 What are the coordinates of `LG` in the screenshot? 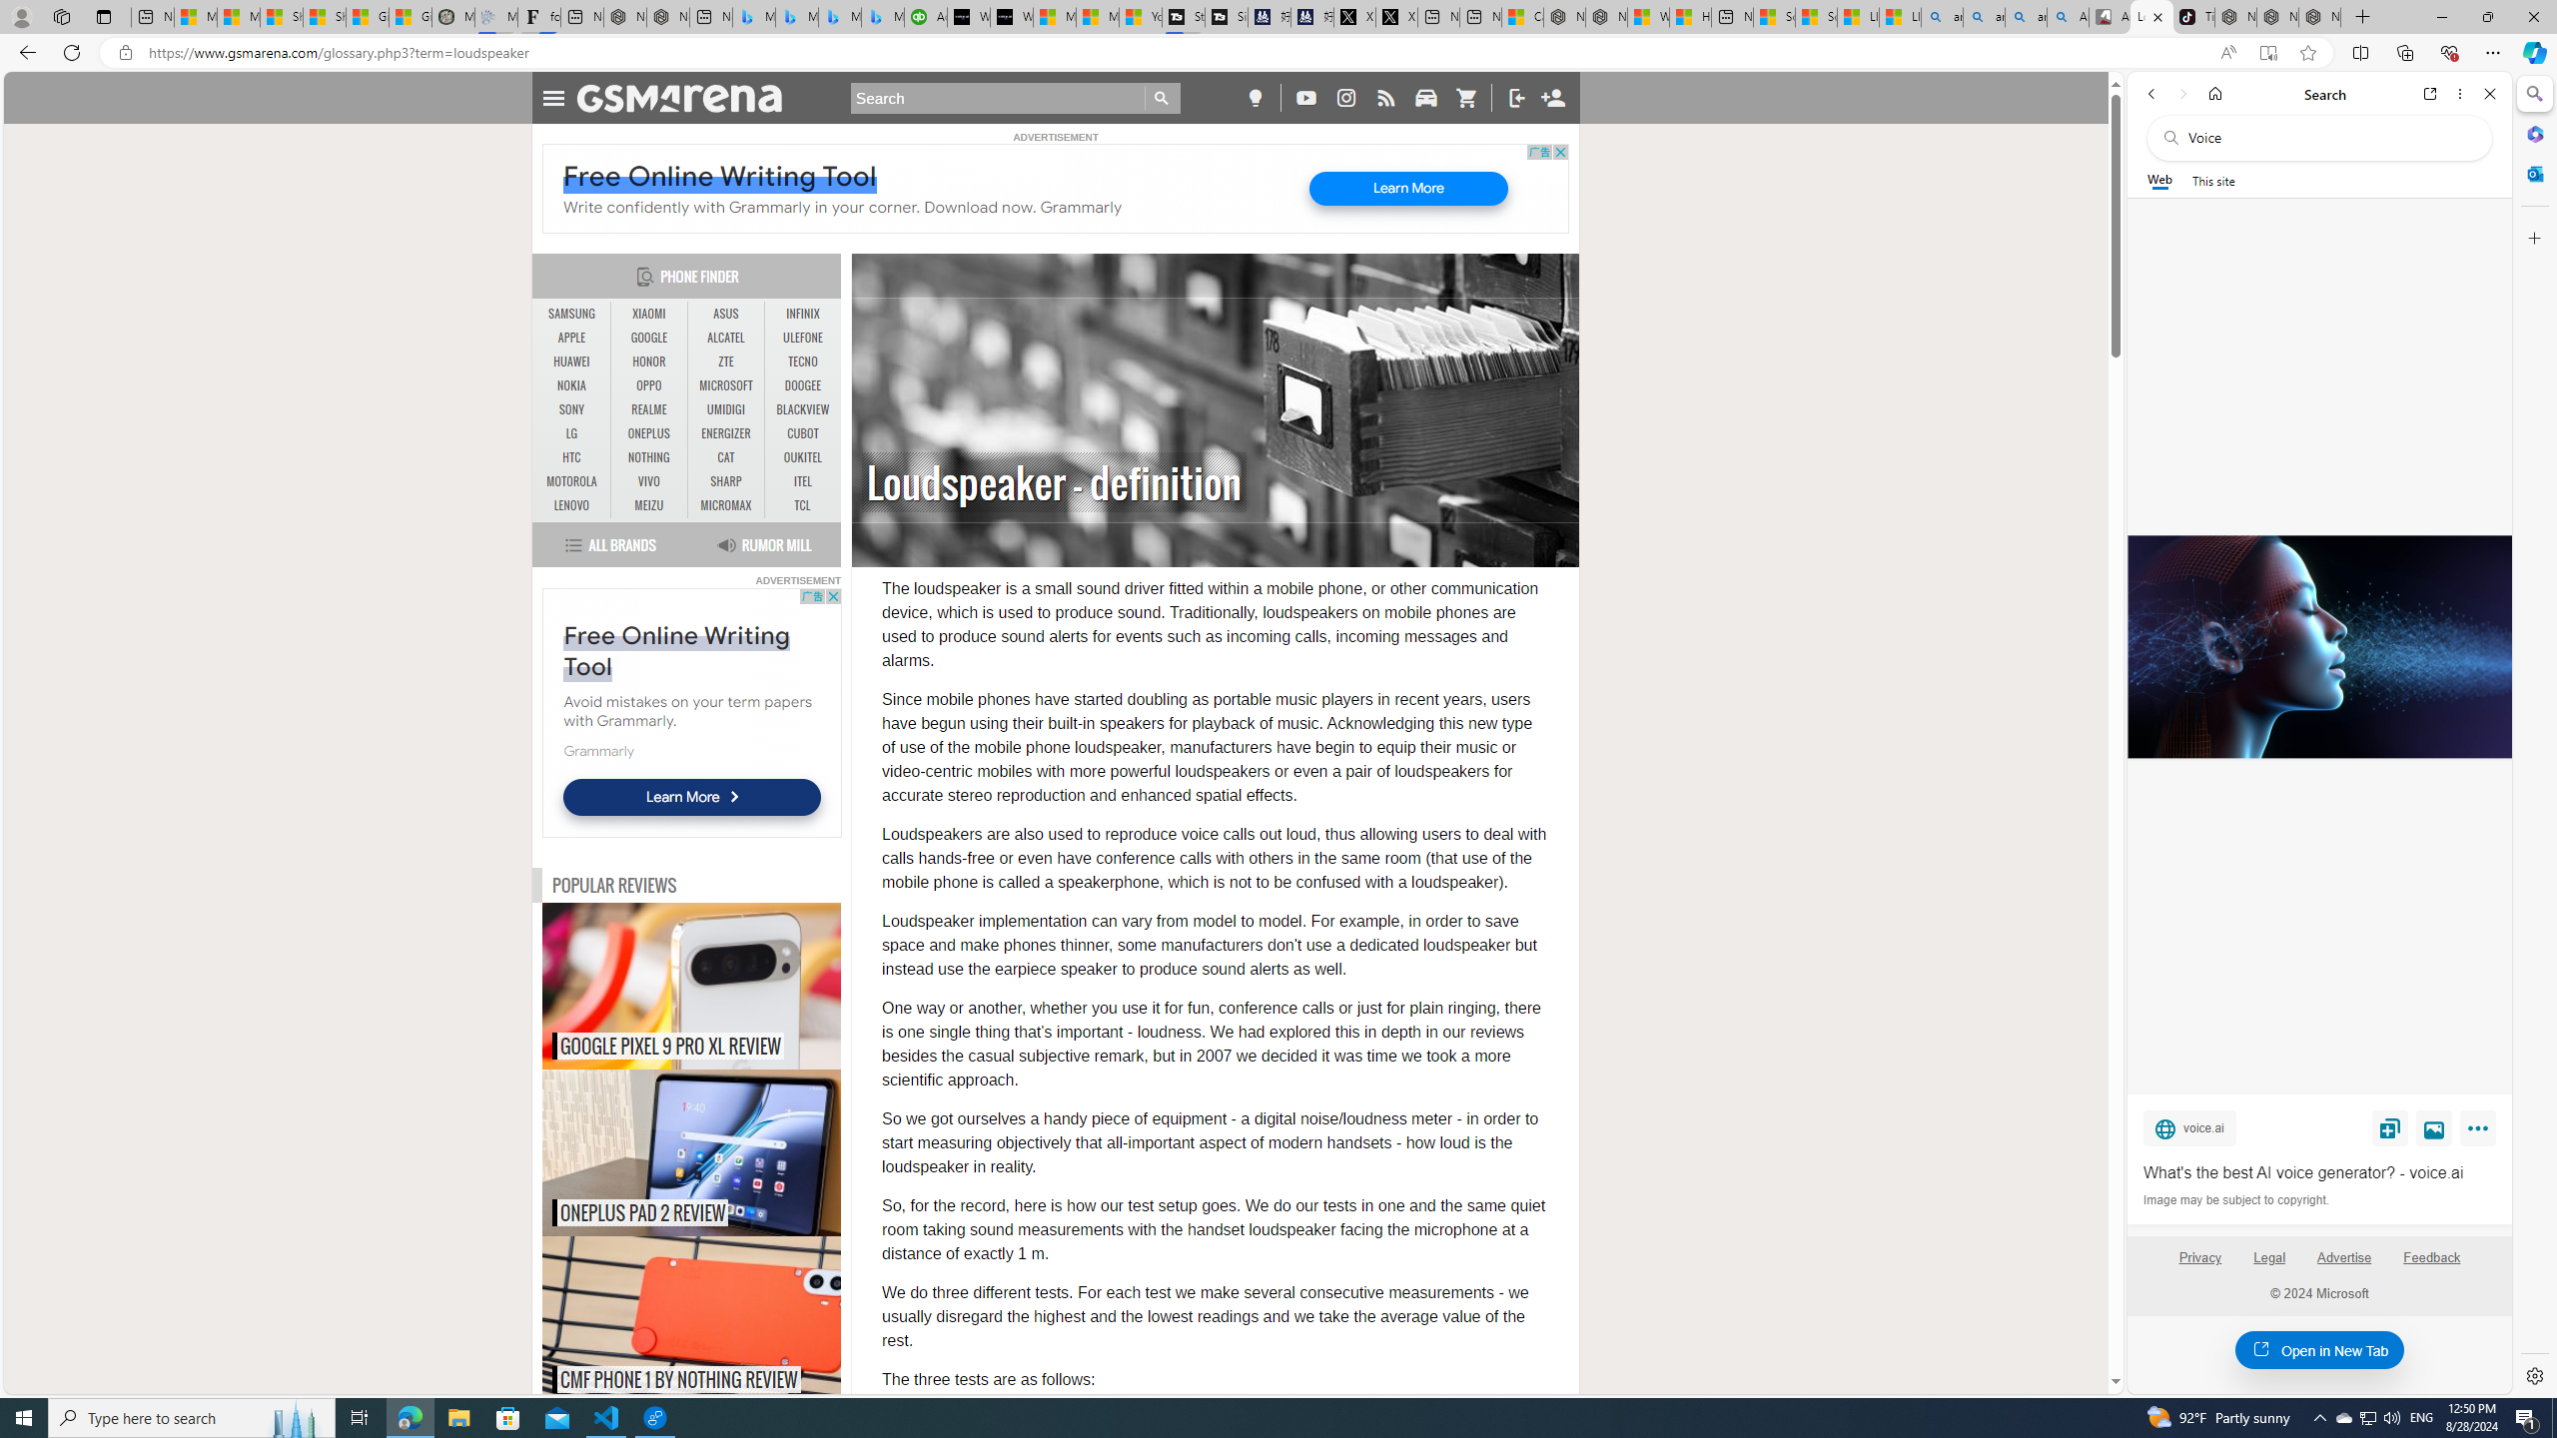 It's located at (572, 433).